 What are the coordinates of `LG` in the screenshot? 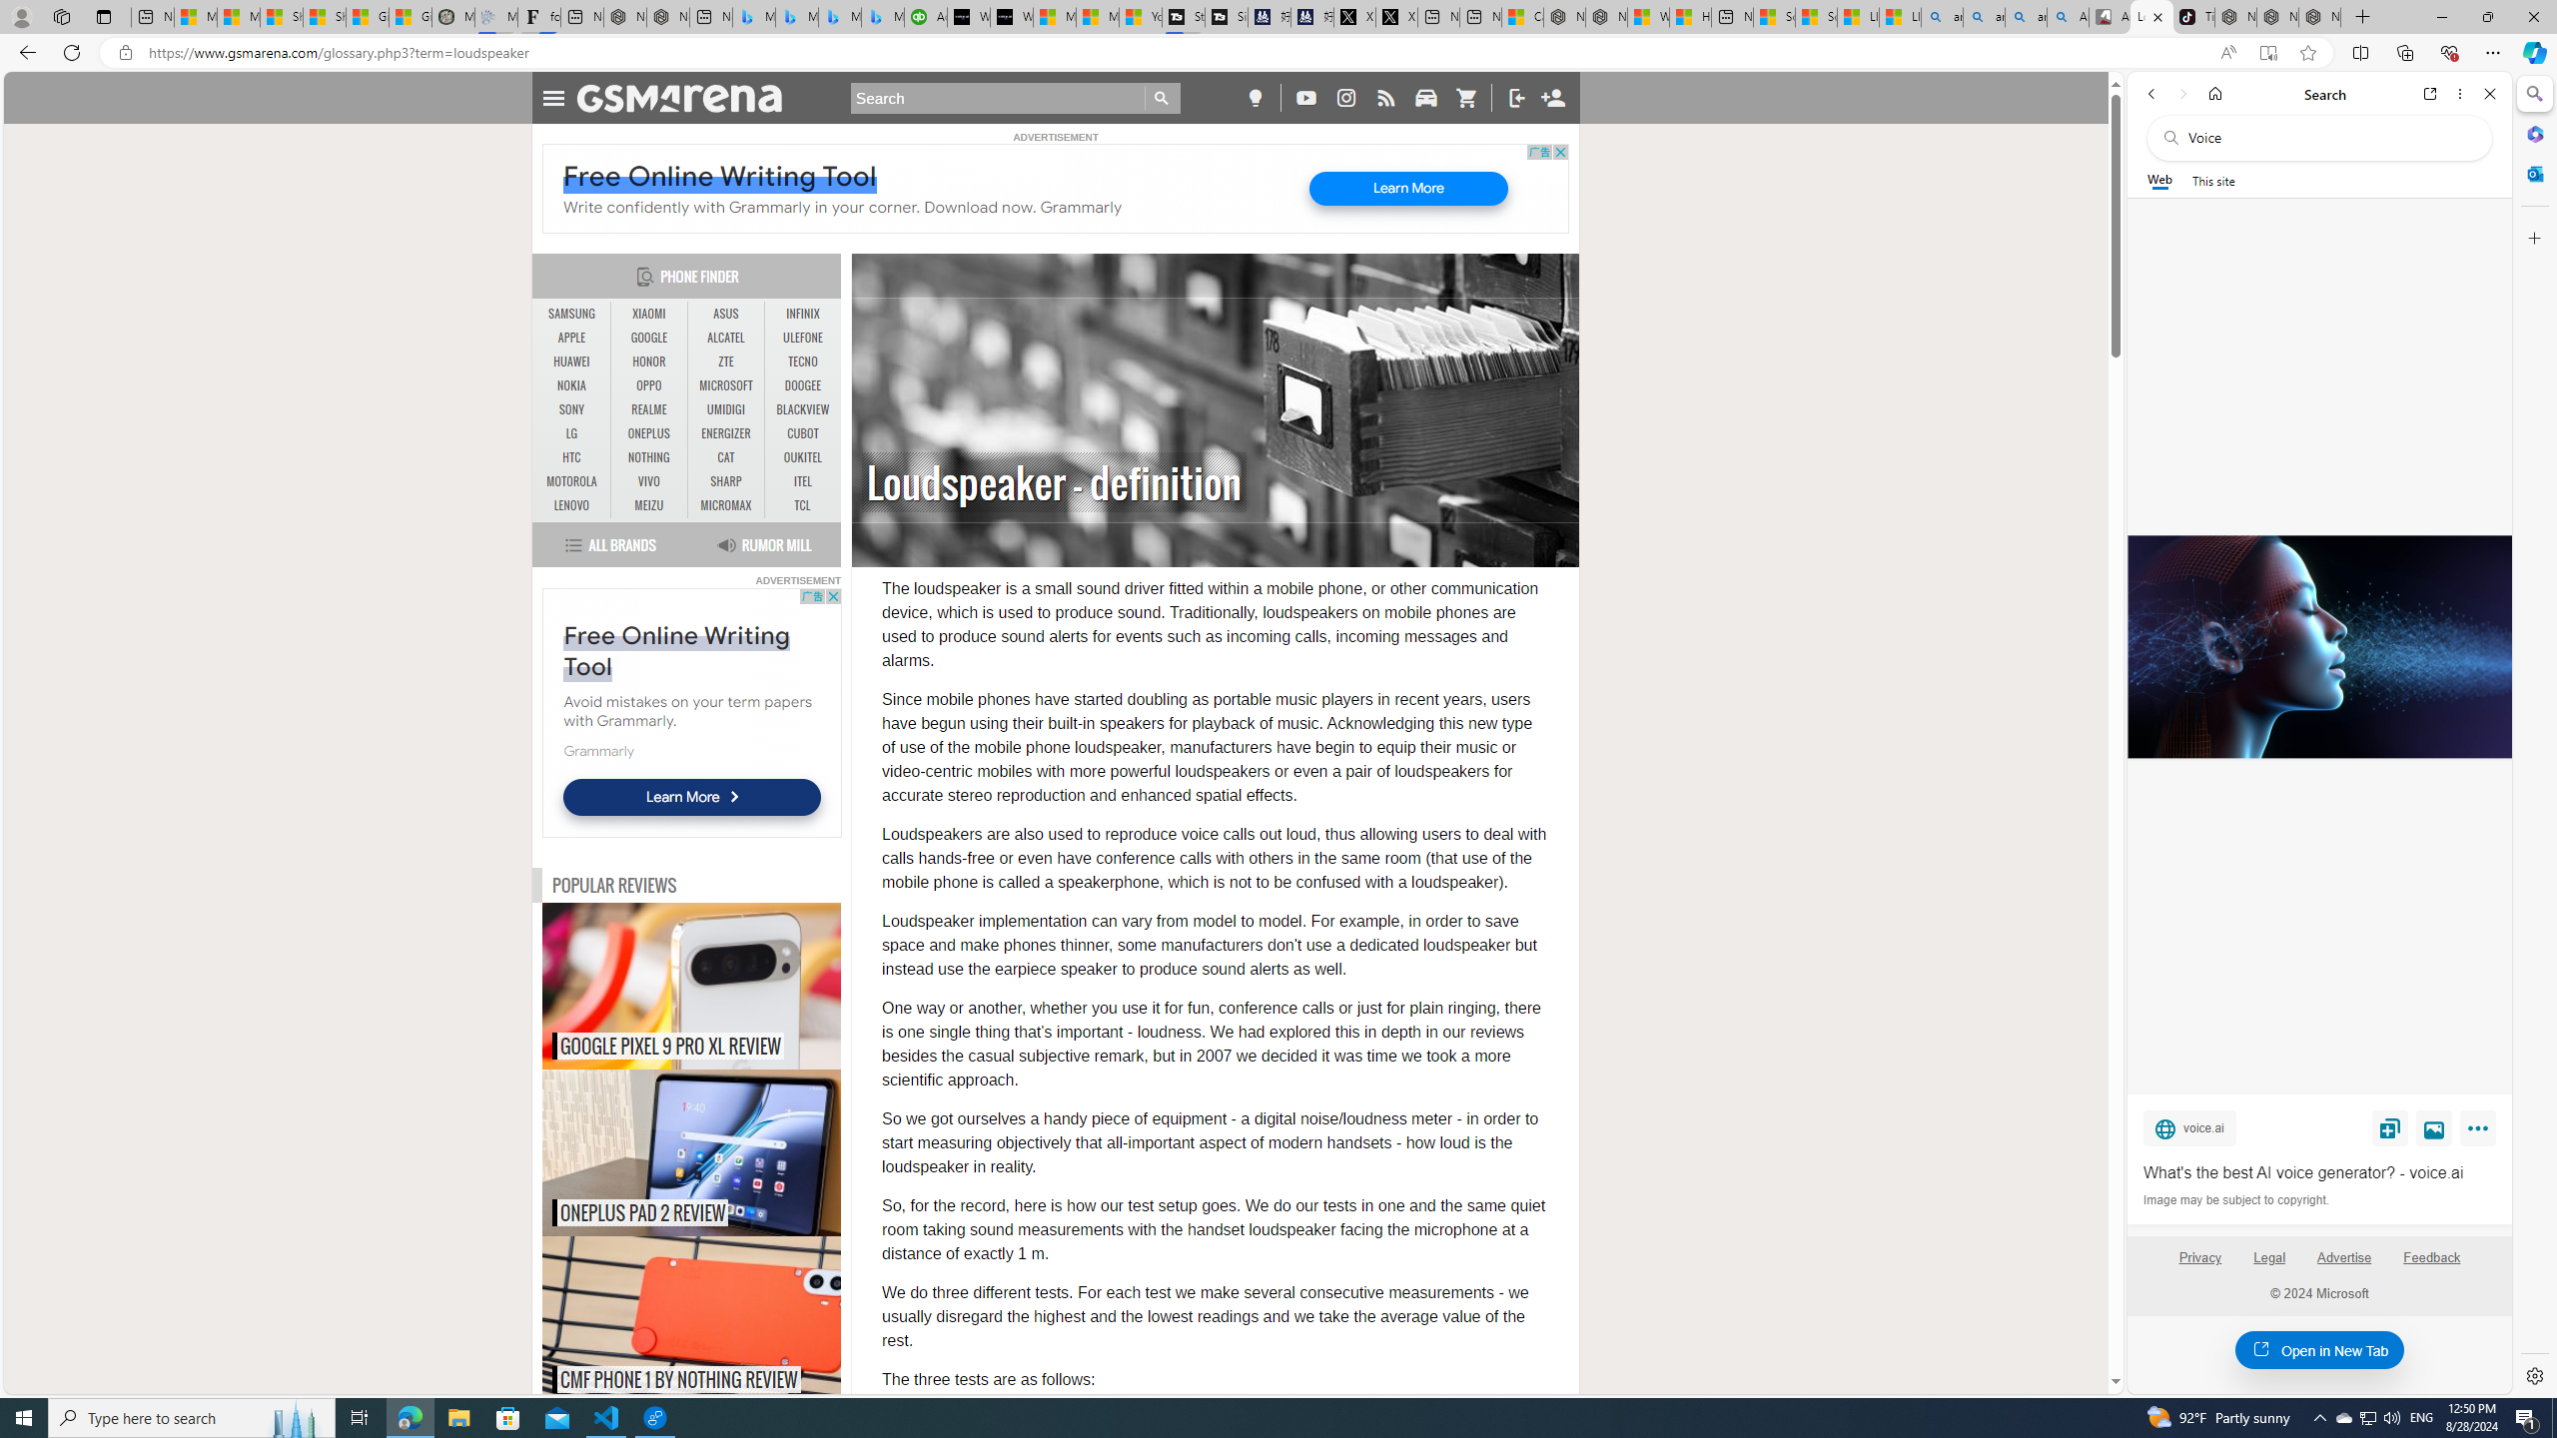 It's located at (572, 433).